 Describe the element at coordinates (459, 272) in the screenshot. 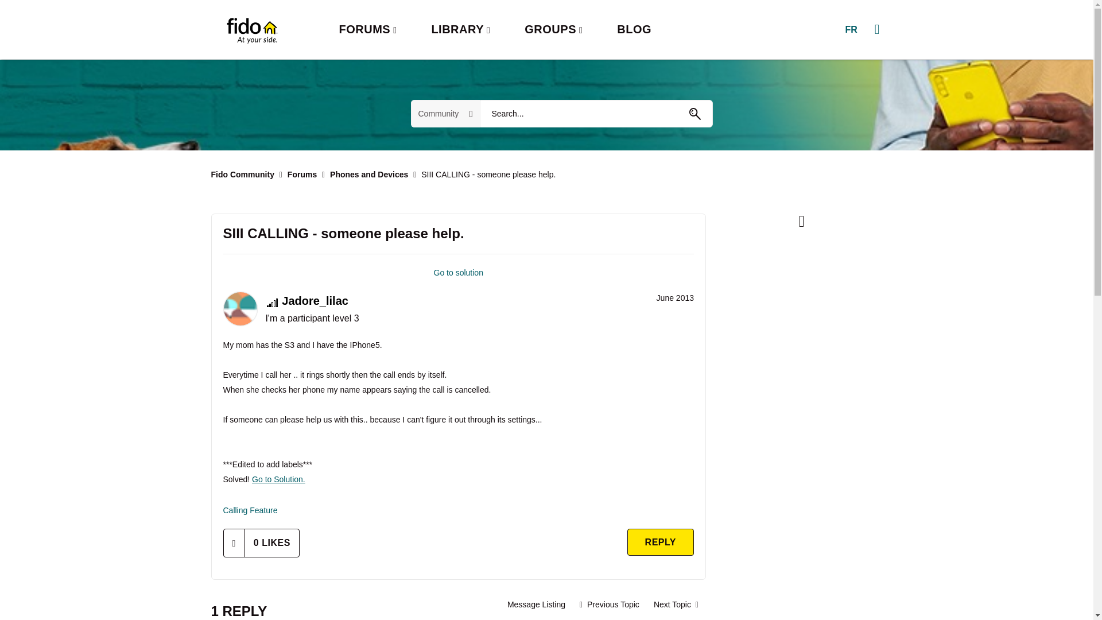

I see `Go to solution` at that location.